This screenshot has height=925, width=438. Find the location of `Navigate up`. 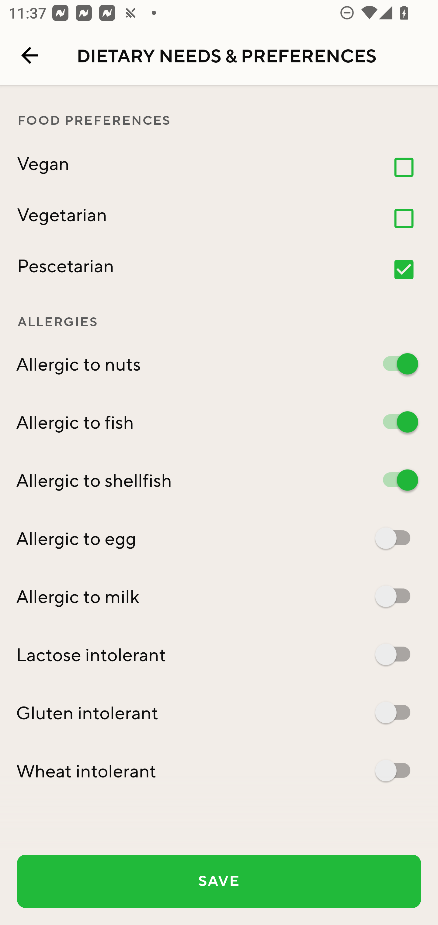

Navigate up is located at coordinates (30, 55).